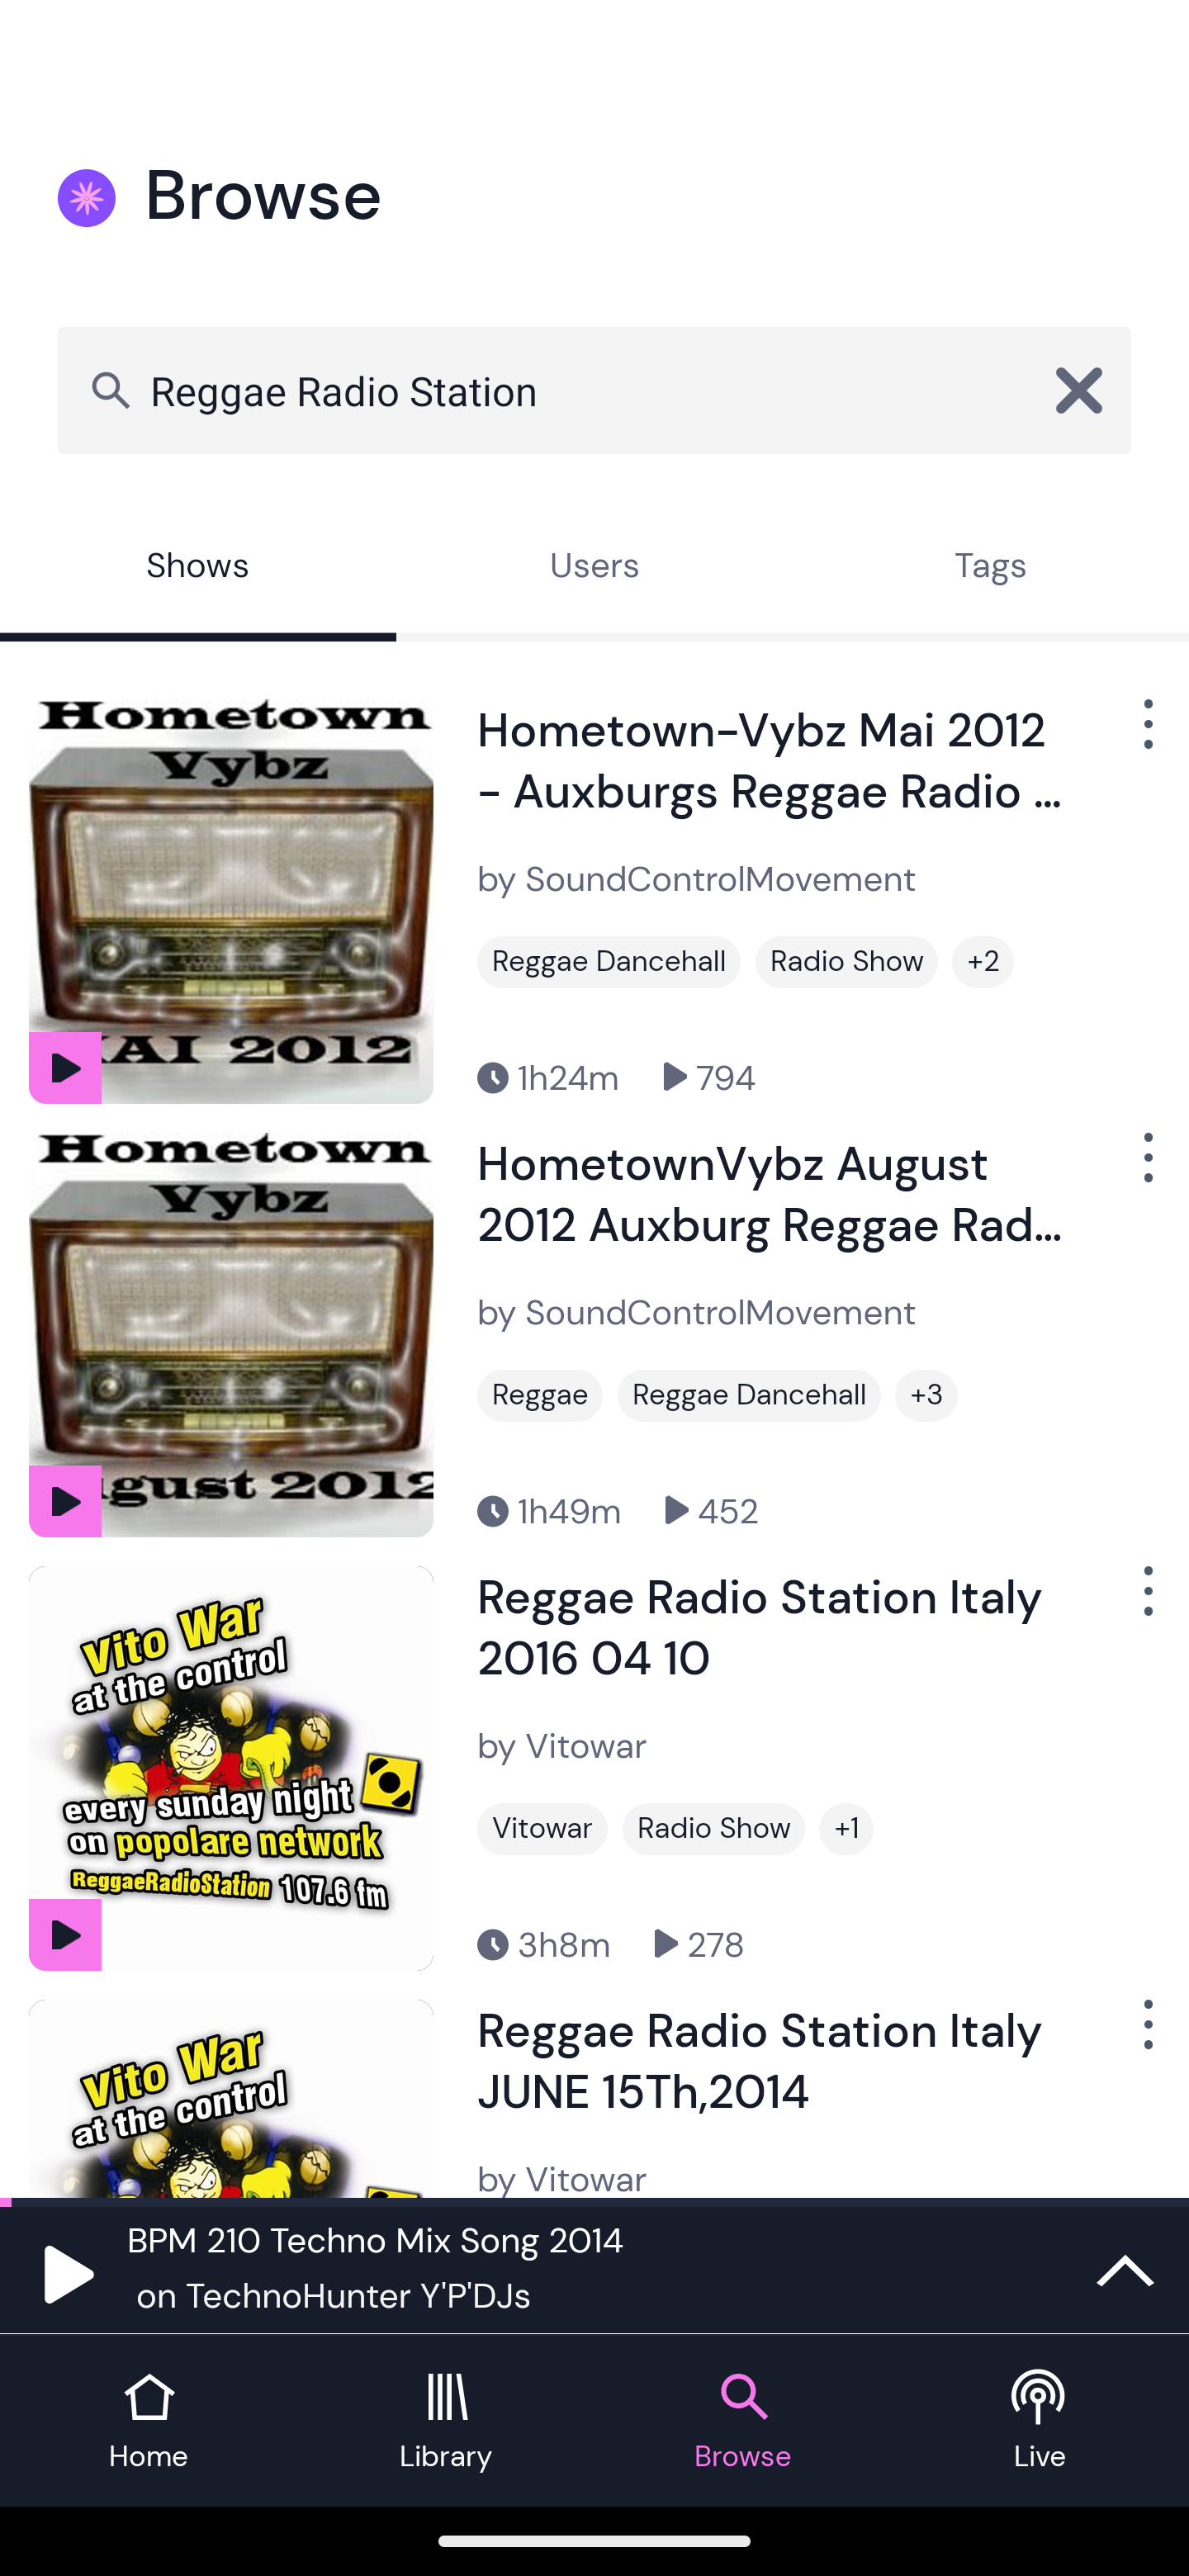 Image resolution: width=1189 pixels, height=2576 pixels. Describe the element at coordinates (713, 1829) in the screenshot. I see `Radio Show` at that location.